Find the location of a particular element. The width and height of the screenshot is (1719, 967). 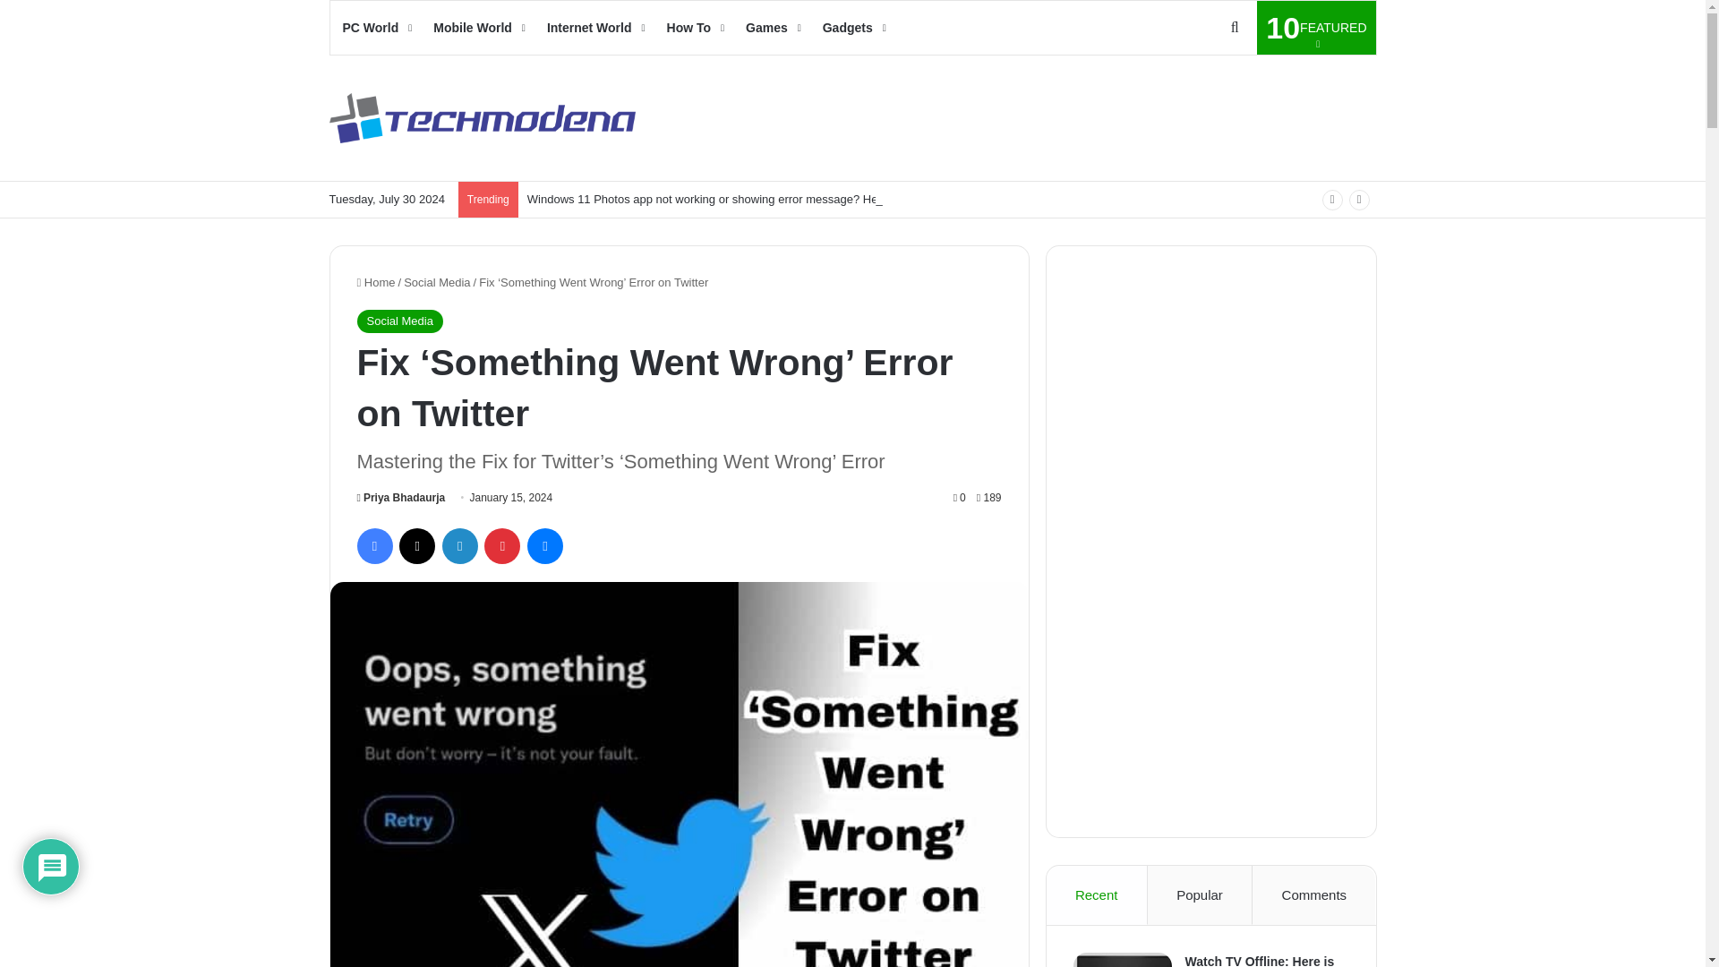

Internet World is located at coordinates (400, 497).